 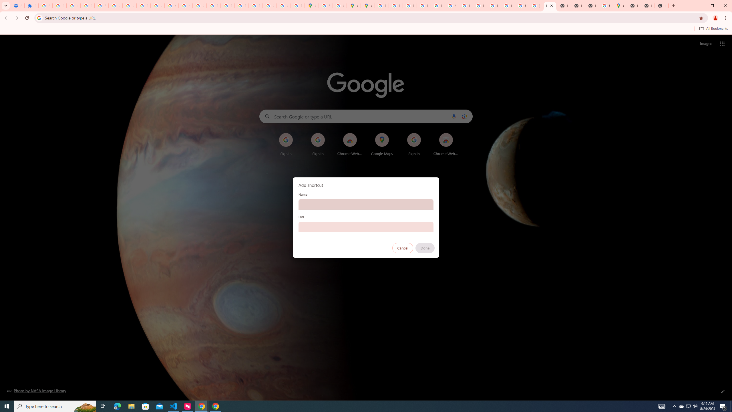 What do you see at coordinates (186, 6) in the screenshot?
I see `https://scholar.google.com/` at bounding box center [186, 6].